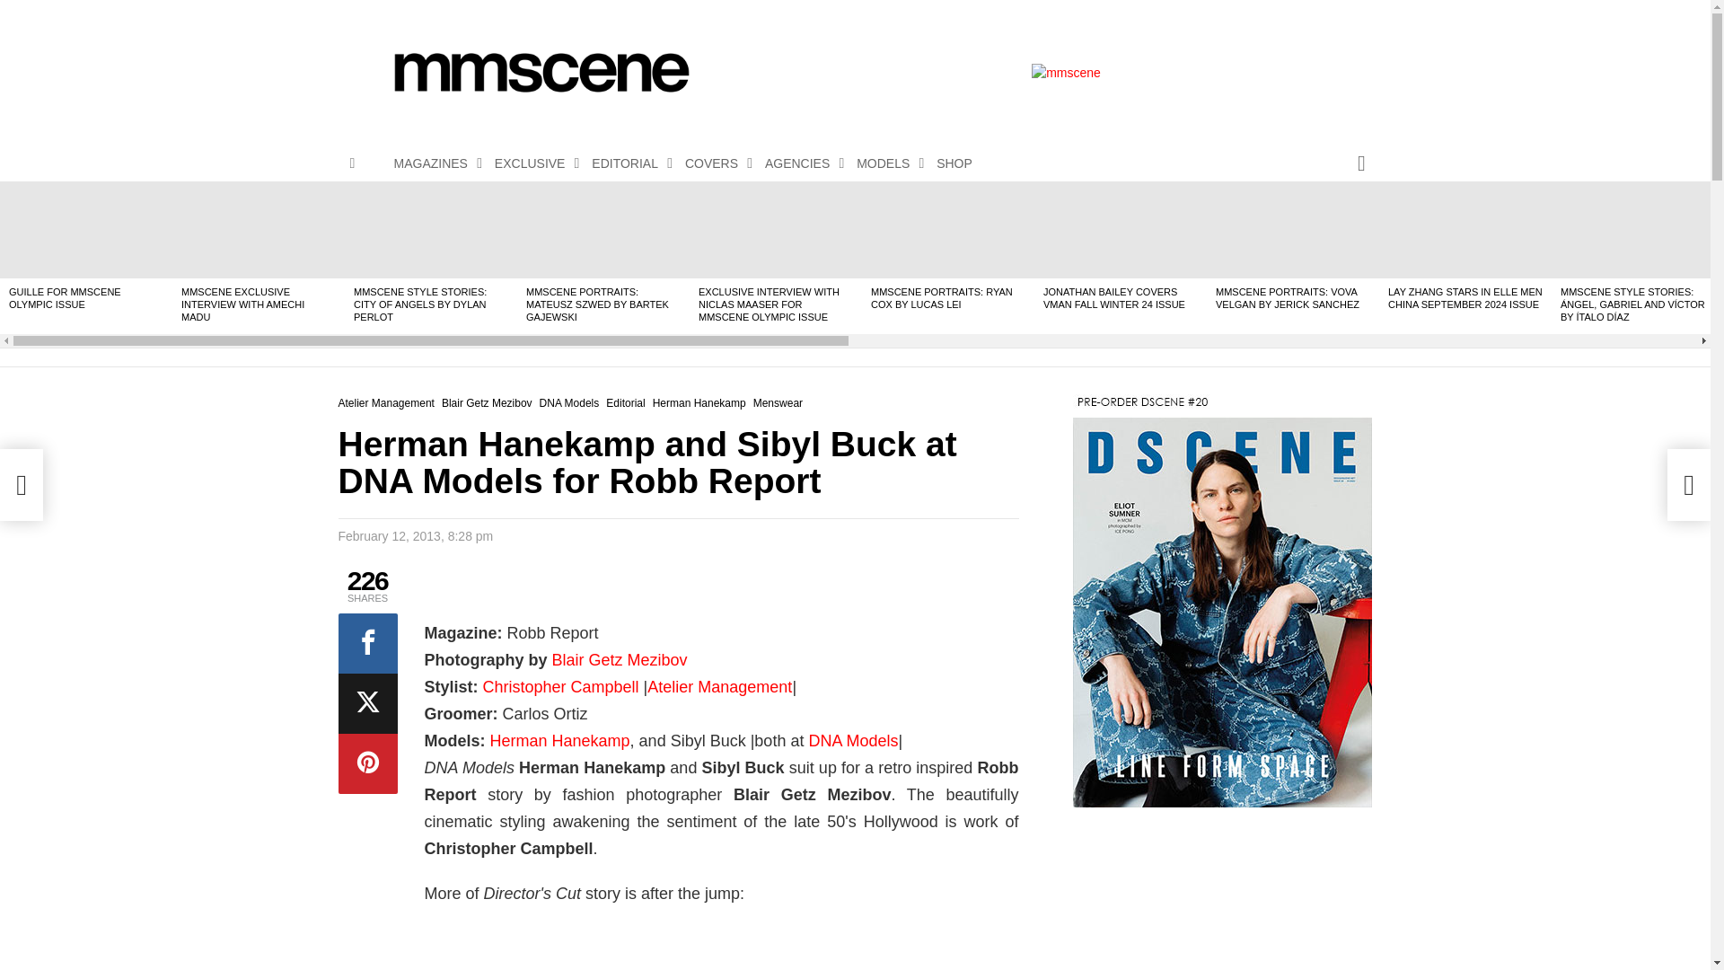 The width and height of the screenshot is (1724, 970). I want to click on MMSCENE STYLE STORIES: City of Angels by Dylan Perlot, so click(431, 229).